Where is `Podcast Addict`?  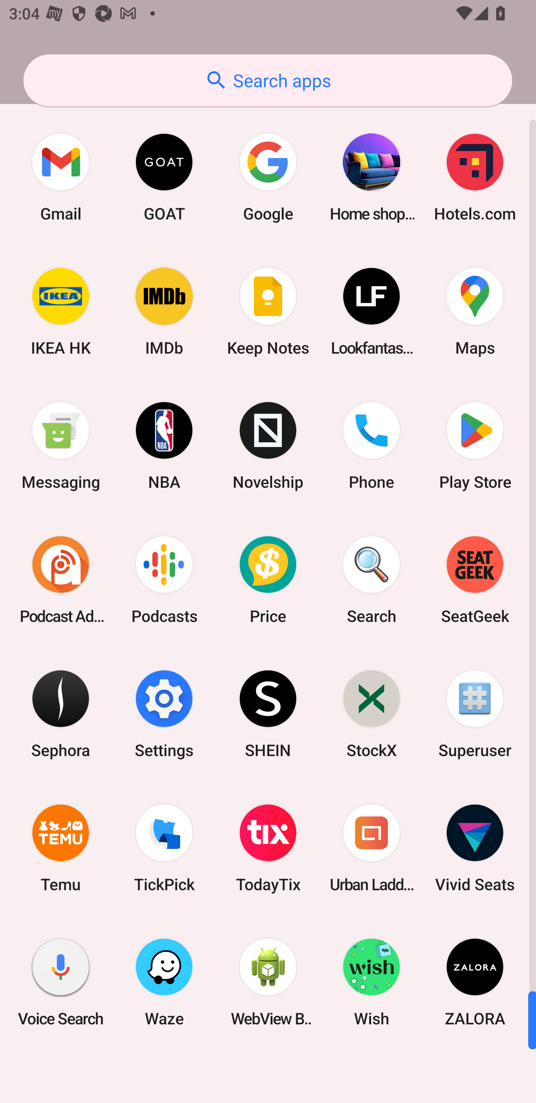 Podcast Addict is located at coordinates (61, 579).